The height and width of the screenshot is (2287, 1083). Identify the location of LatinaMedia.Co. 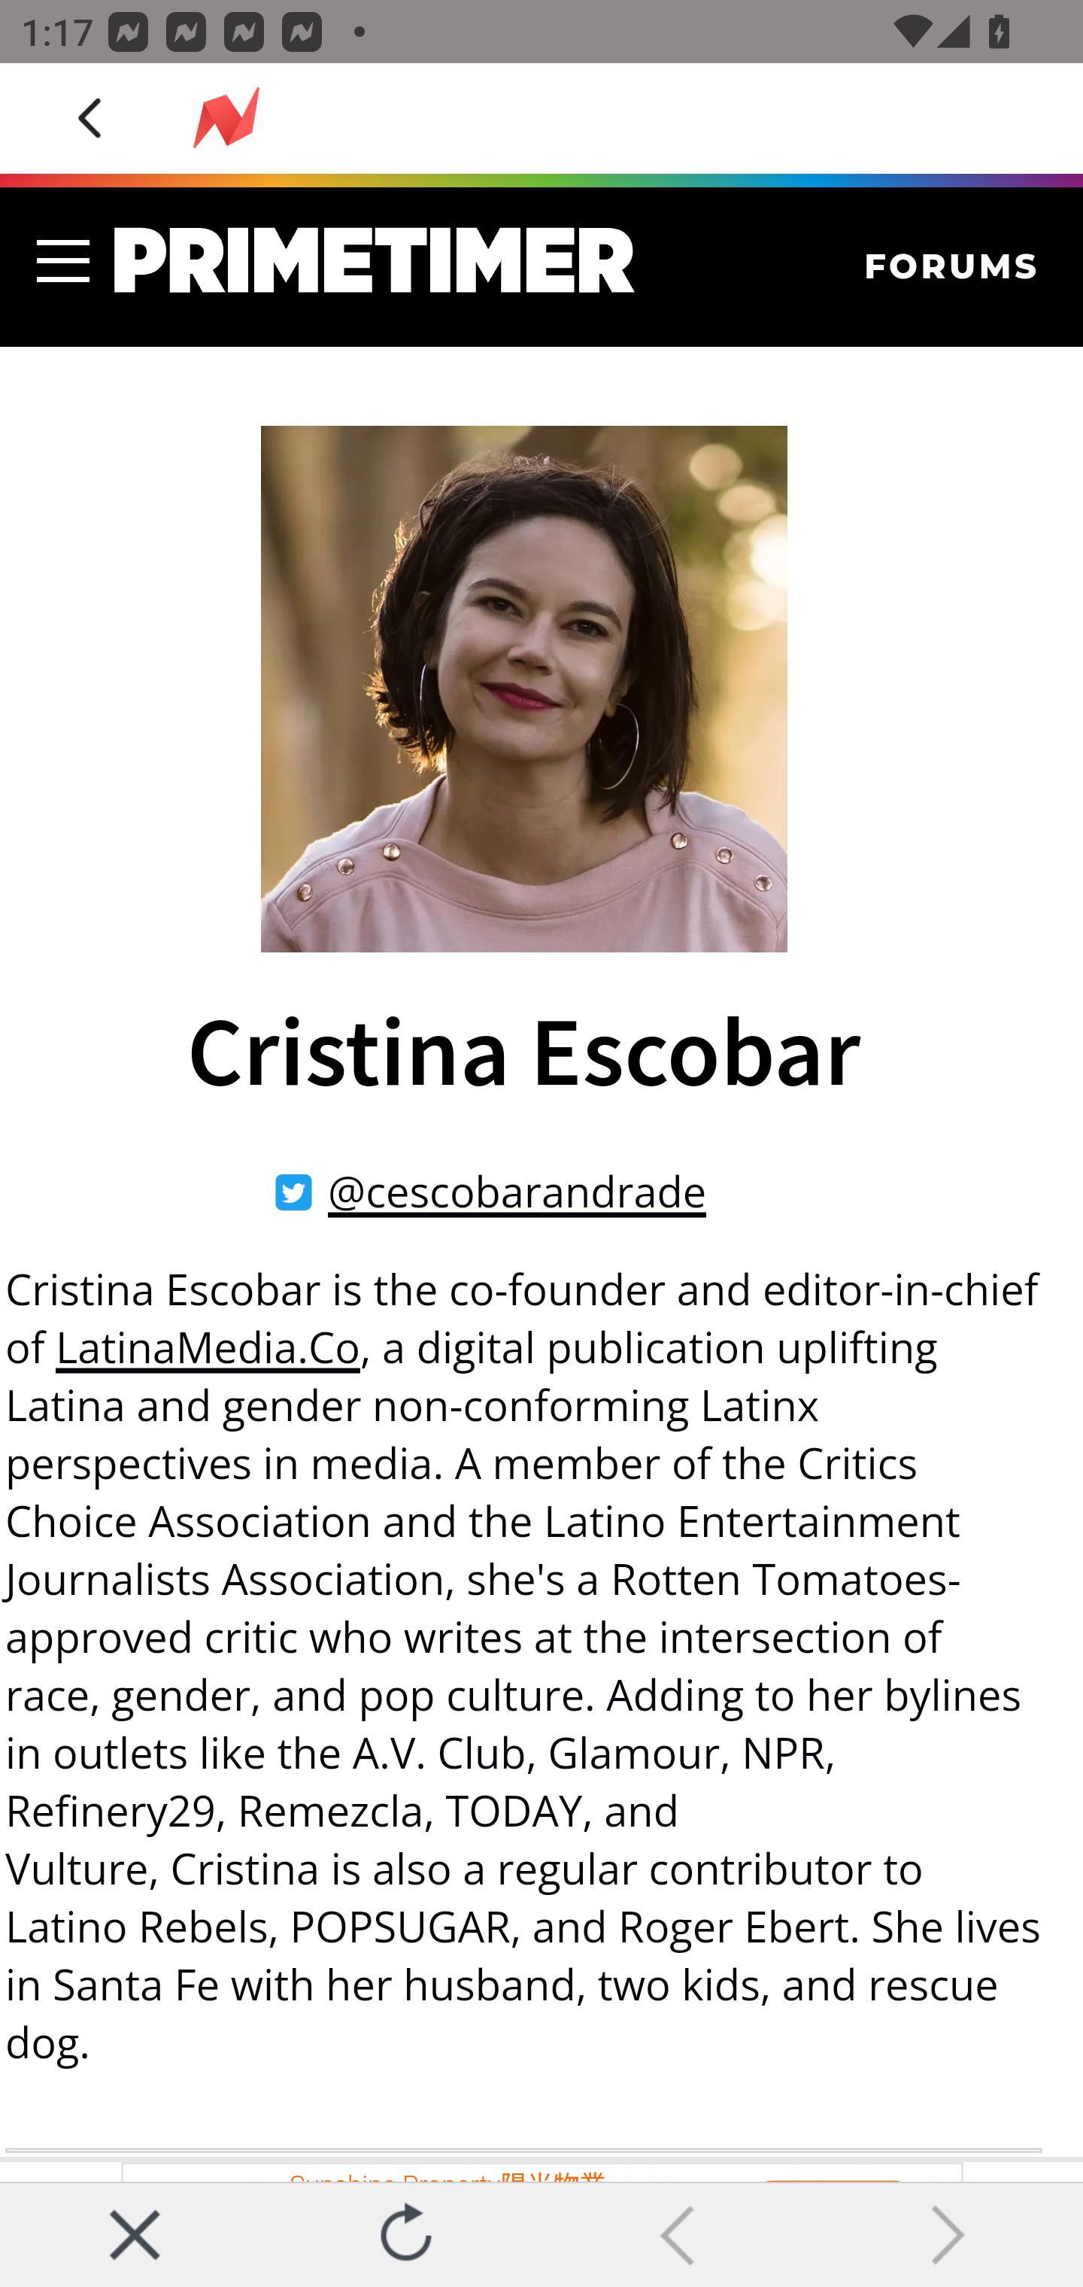
(208, 1347).